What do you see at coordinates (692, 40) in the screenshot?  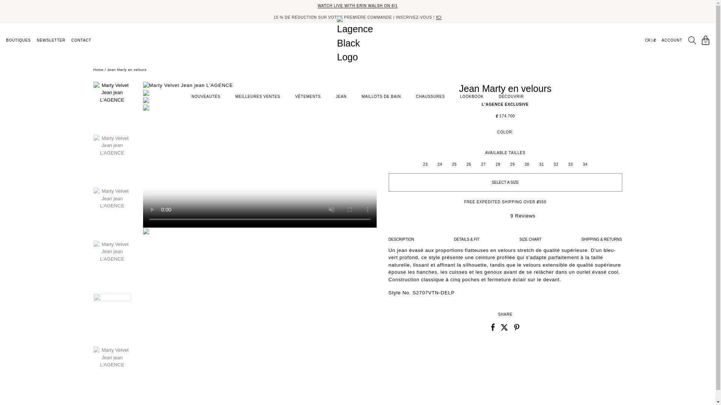 I see `Magnifying Glass` at bounding box center [692, 40].